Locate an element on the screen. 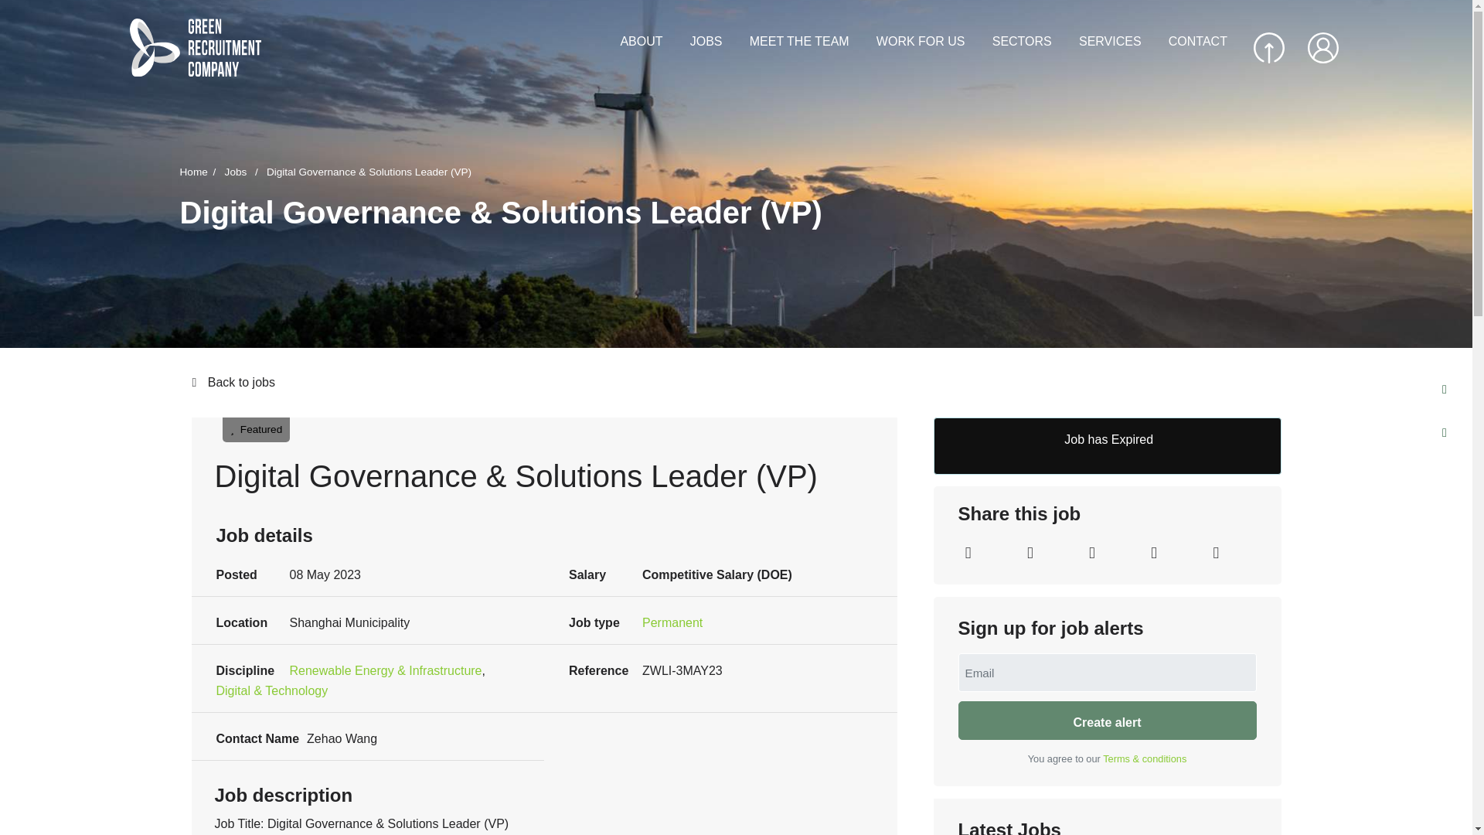  Home is located at coordinates (200, 172).